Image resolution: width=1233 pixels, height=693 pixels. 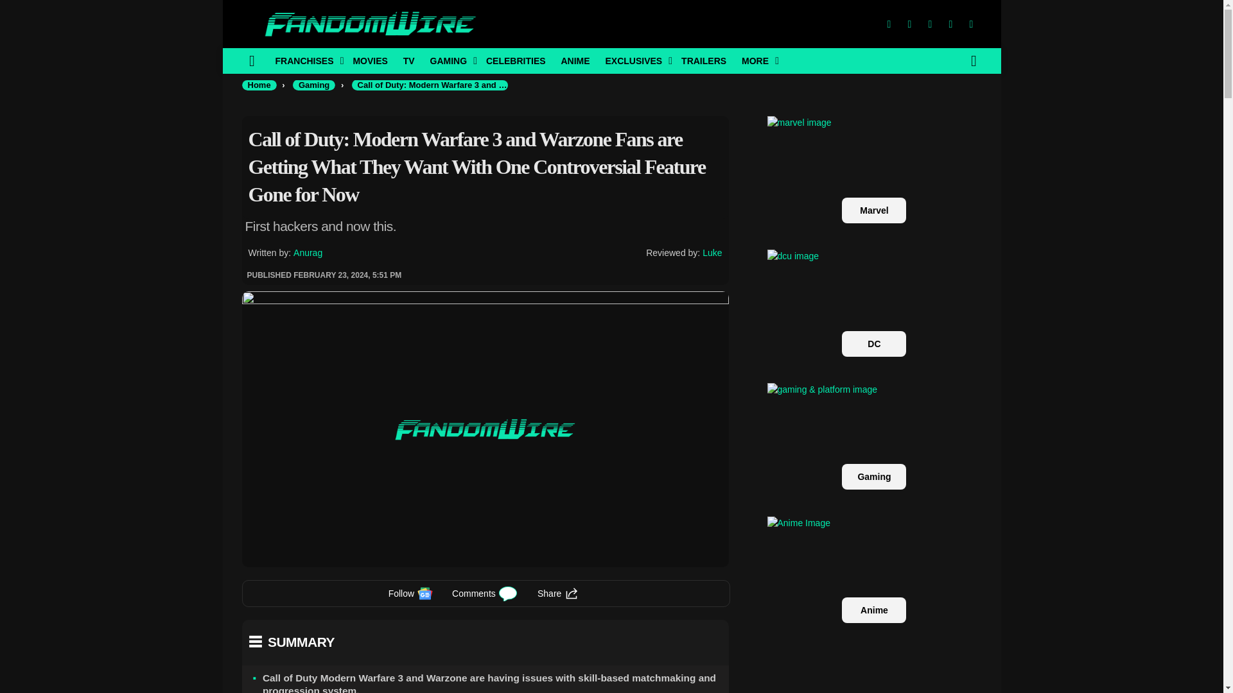 What do you see at coordinates (409, 60) in the screenshot?
I see `TV` at bounding box center [409, 60].